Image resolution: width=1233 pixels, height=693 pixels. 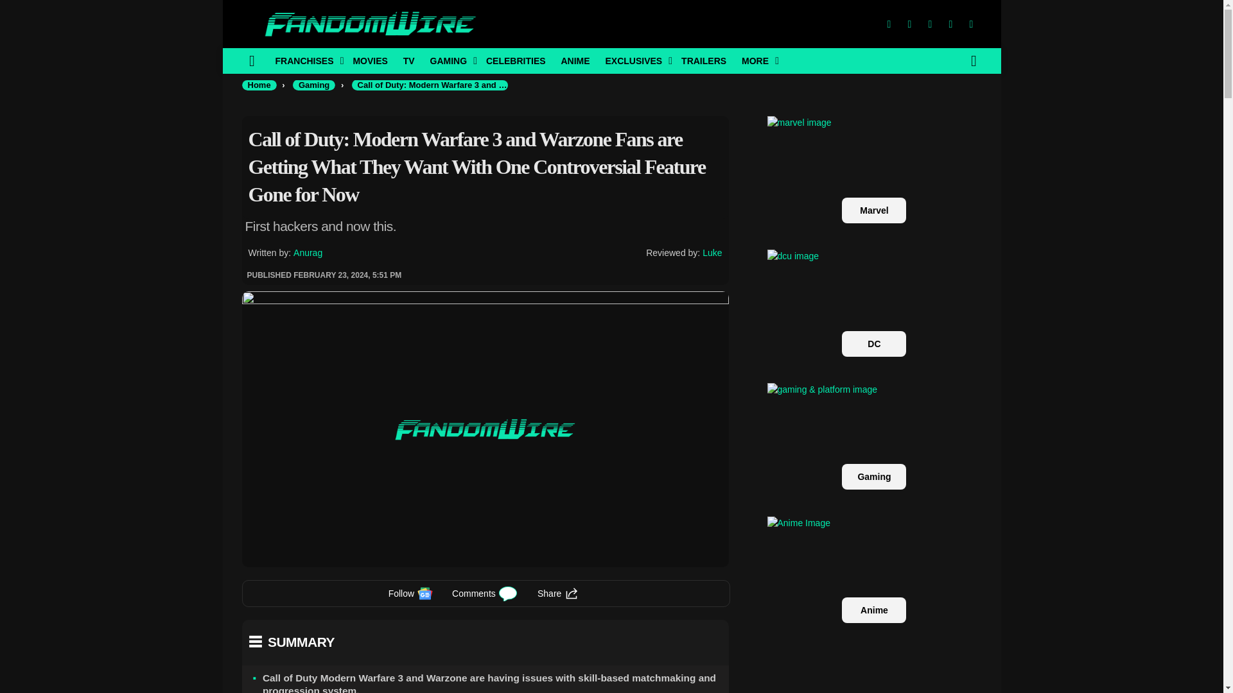 What do you see at coordinates (409, 60) in the screenshot?
I see `TV` at bounding box center [409, 60].